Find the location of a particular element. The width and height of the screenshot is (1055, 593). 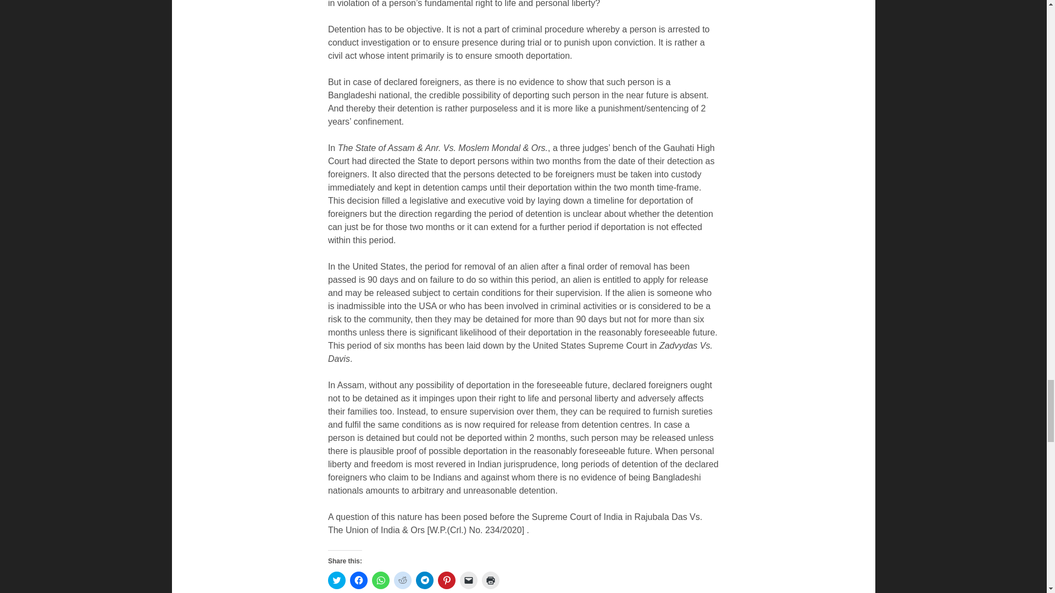

Click to share on Twitter is located at coordinates (337, 580).